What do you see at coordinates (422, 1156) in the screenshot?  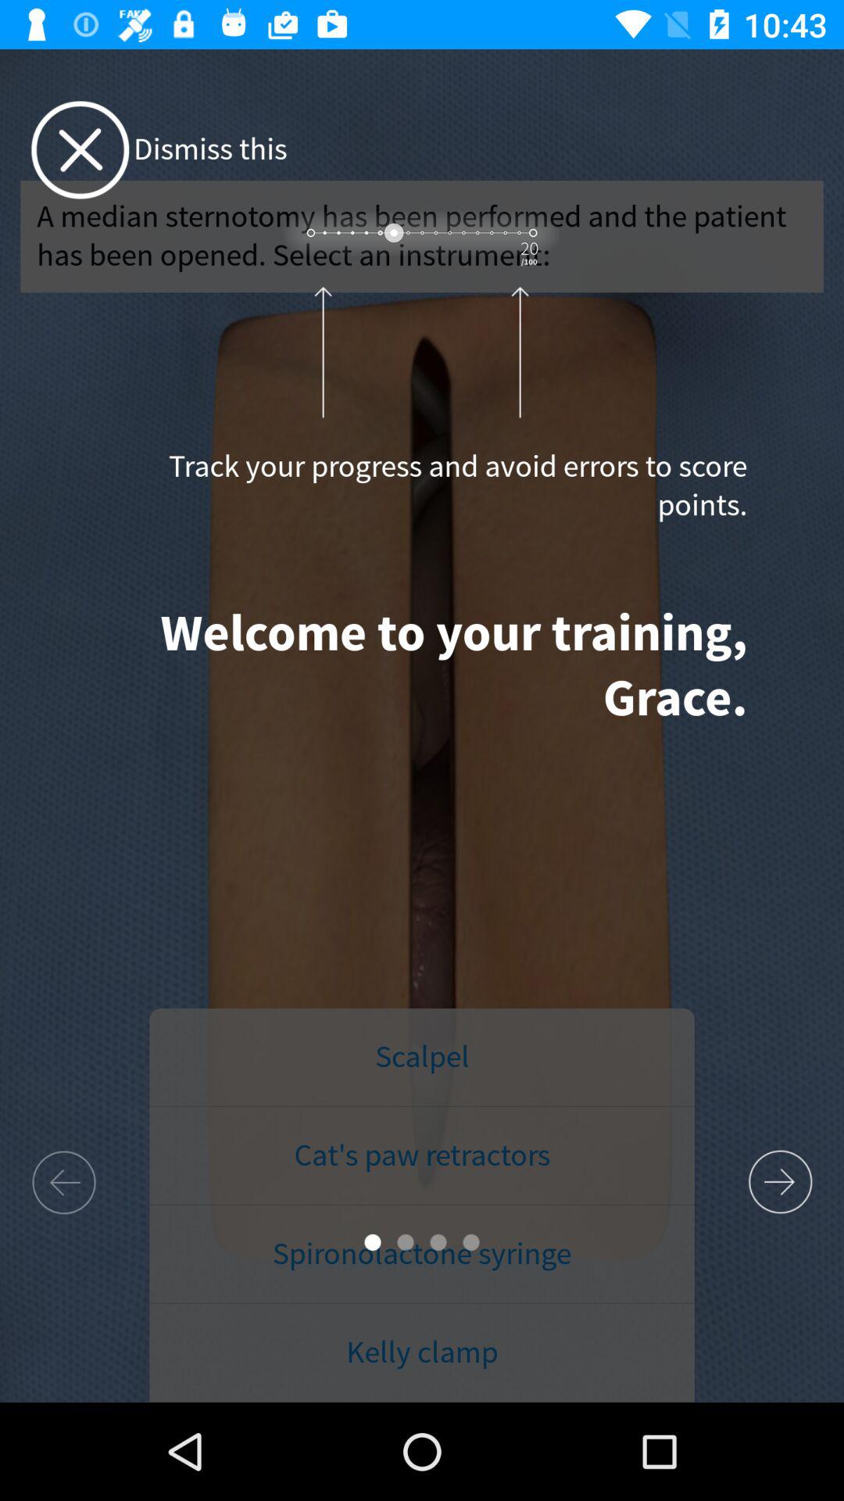 I see `click the icon above spironolactone syringe` at bounding box center [422, 1156].